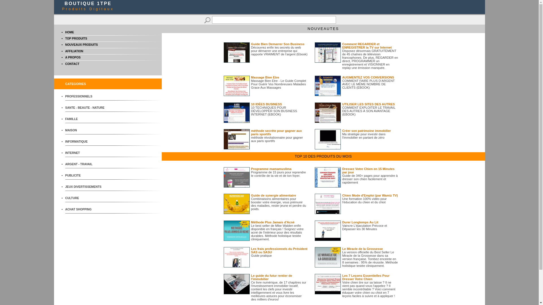 The height and width of the screenshot is (305, 543). I want to click on Guide Bien Demarrer Son Business, so click(278, 44).